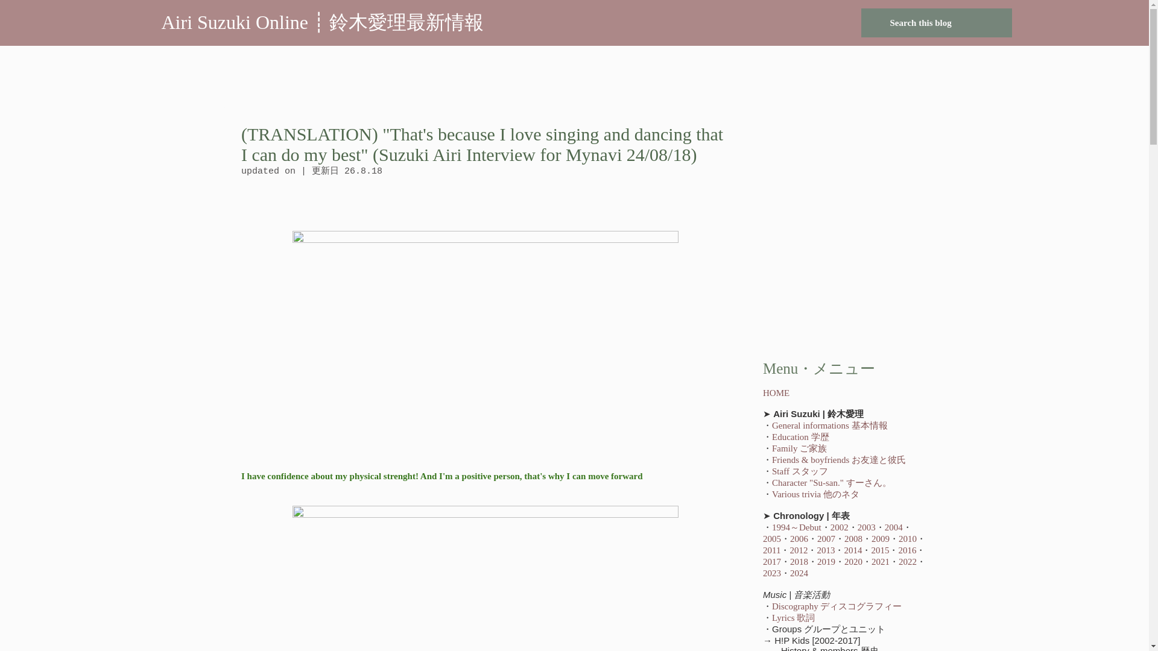  What do you see at coordinates (866, 527) in the screenshot?
I see `2003` at bounding box center [866, 527].